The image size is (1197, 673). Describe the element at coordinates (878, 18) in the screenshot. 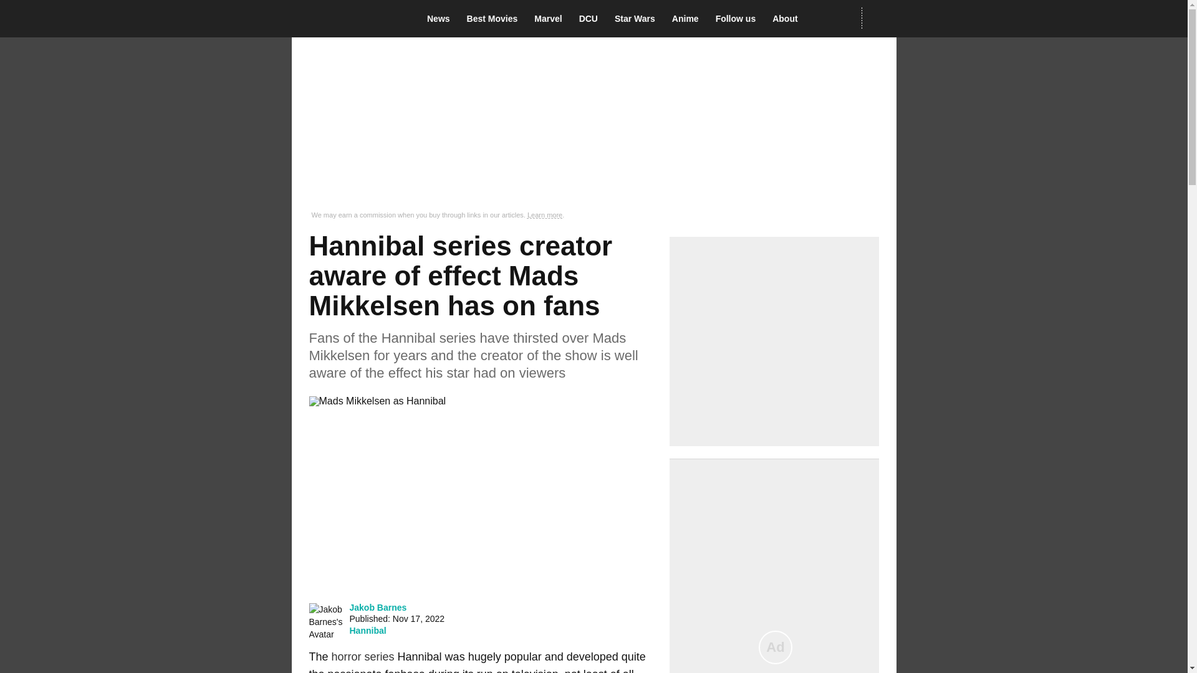

I see `Network N Media` at that location.